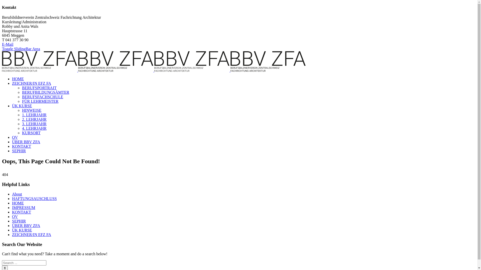 The image size is (481, 270). Describe the element at coordinates (18, 203) in the screenshot. I see `HOME` at that location.